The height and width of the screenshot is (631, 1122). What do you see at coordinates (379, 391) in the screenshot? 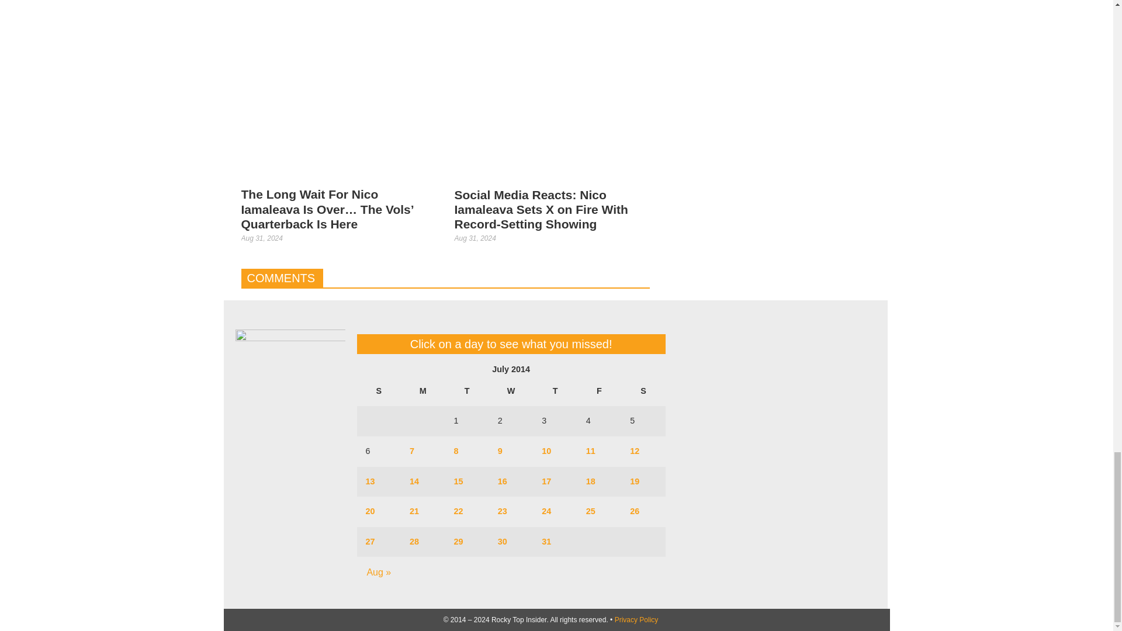
I see `Sunday` at bounding box center [379, 391].